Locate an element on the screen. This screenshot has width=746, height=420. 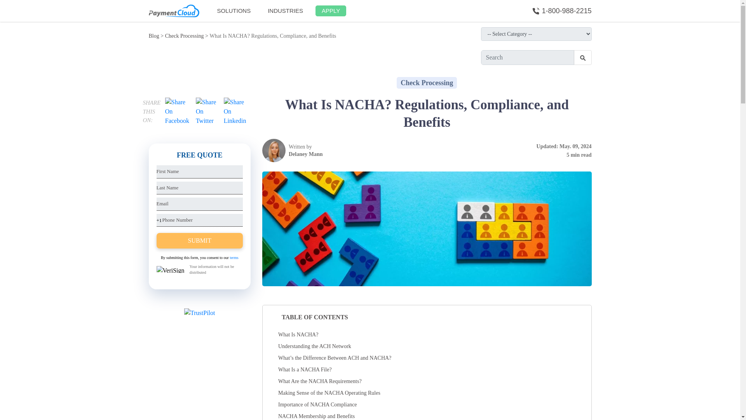
Check Processing is located at coordinates (184, 36).